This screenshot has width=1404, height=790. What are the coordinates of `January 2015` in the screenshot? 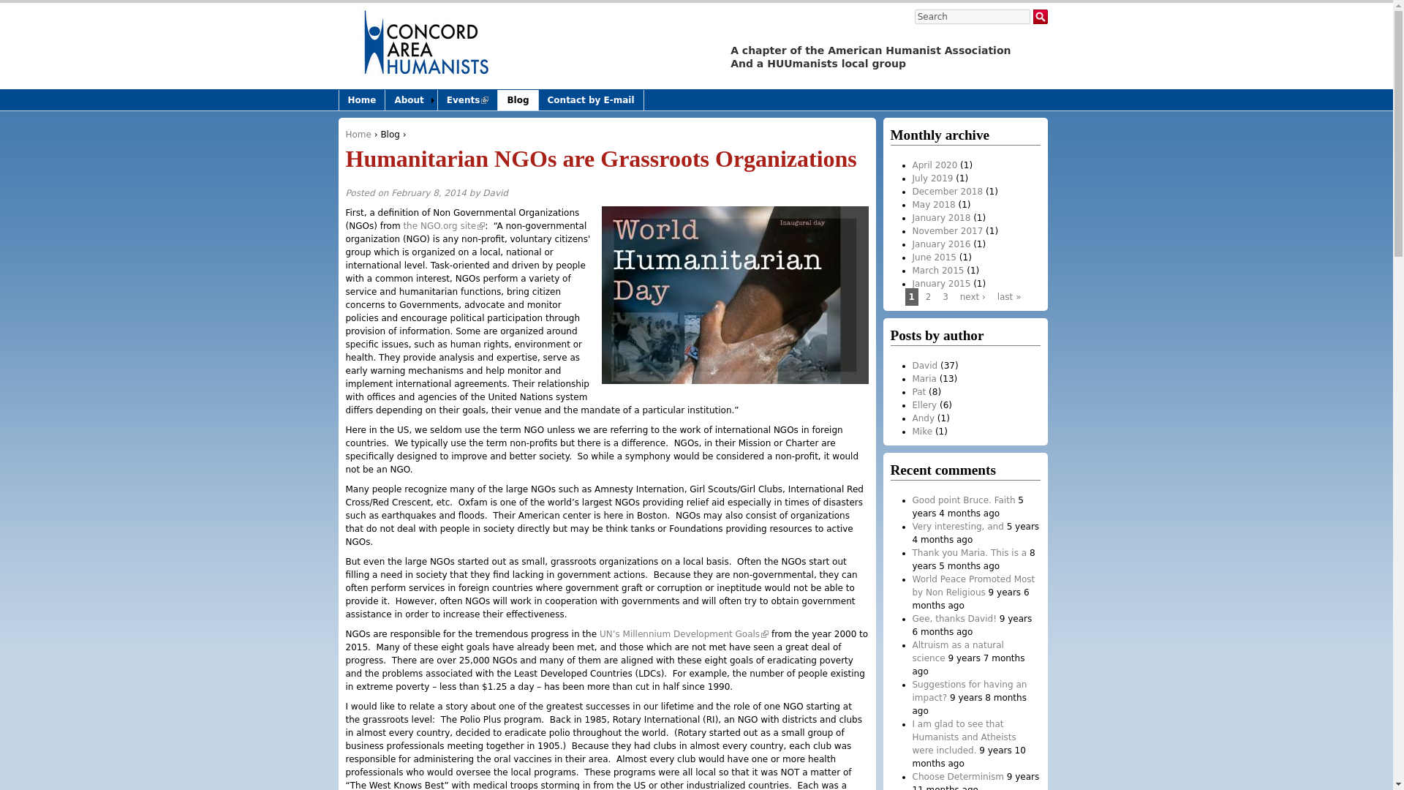 It's located at (942, 284).